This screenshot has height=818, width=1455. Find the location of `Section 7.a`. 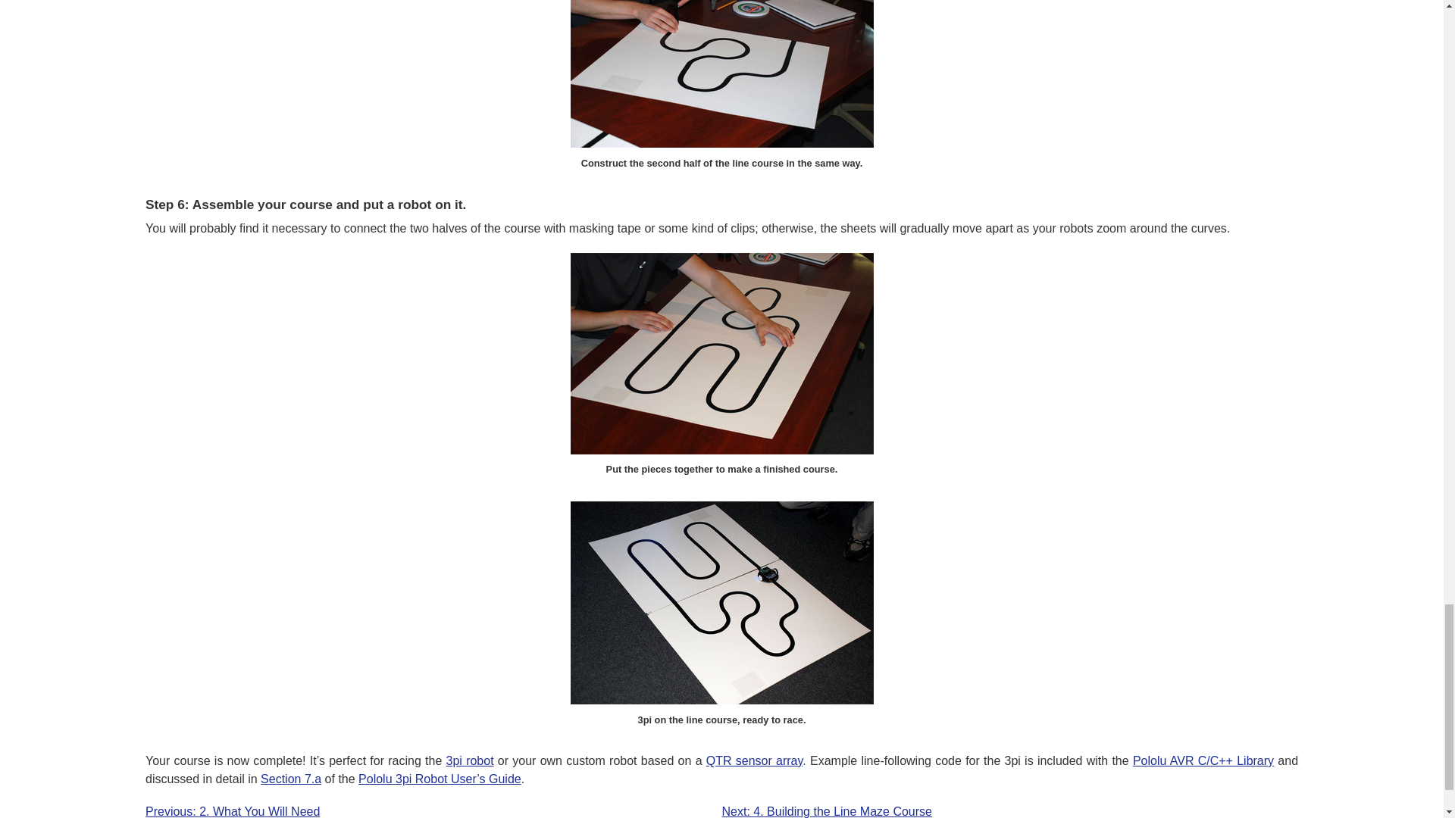

Section 7.a is located at coordinates (291, 779).